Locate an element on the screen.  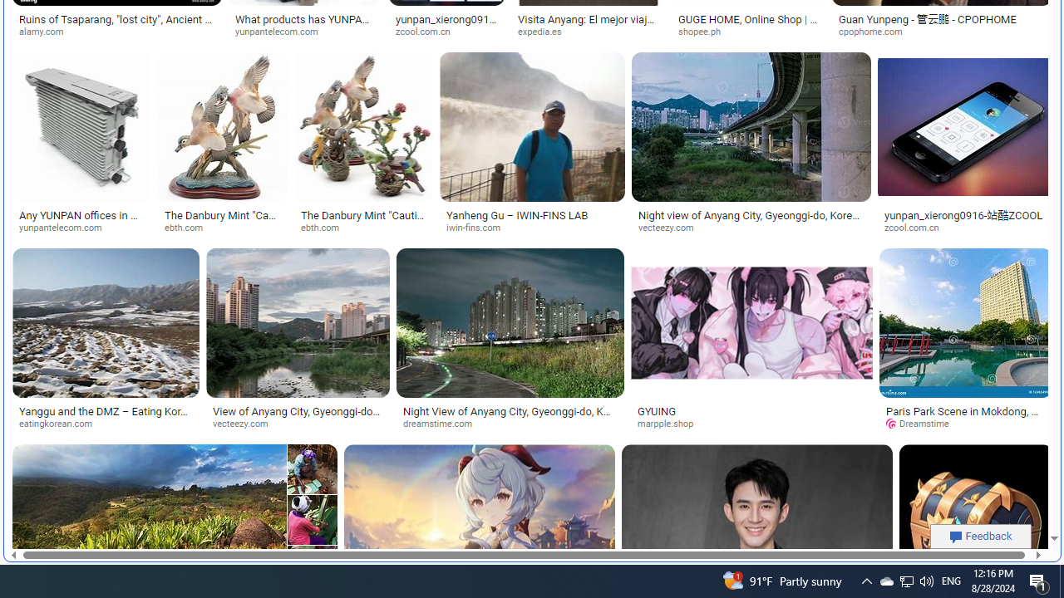
zcool.com.cn is located at coordinates (918, 228).